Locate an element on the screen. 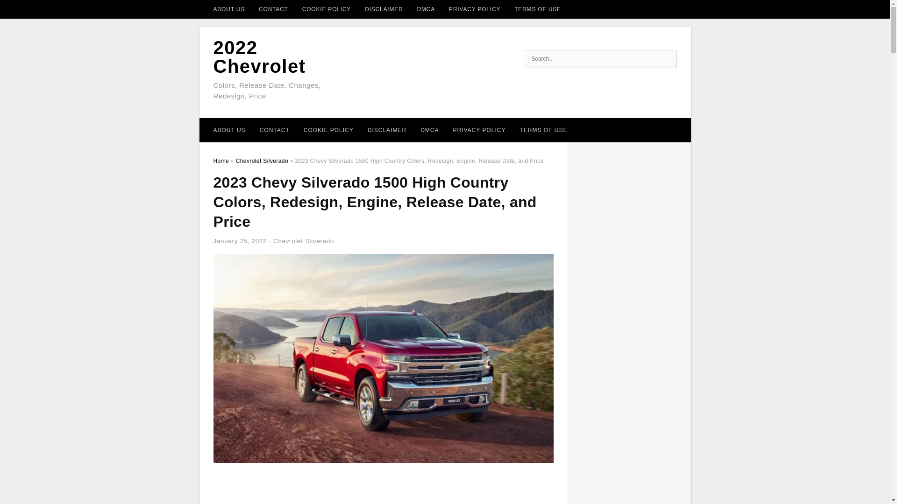  CONTACT is located at coordinates (275, 130).